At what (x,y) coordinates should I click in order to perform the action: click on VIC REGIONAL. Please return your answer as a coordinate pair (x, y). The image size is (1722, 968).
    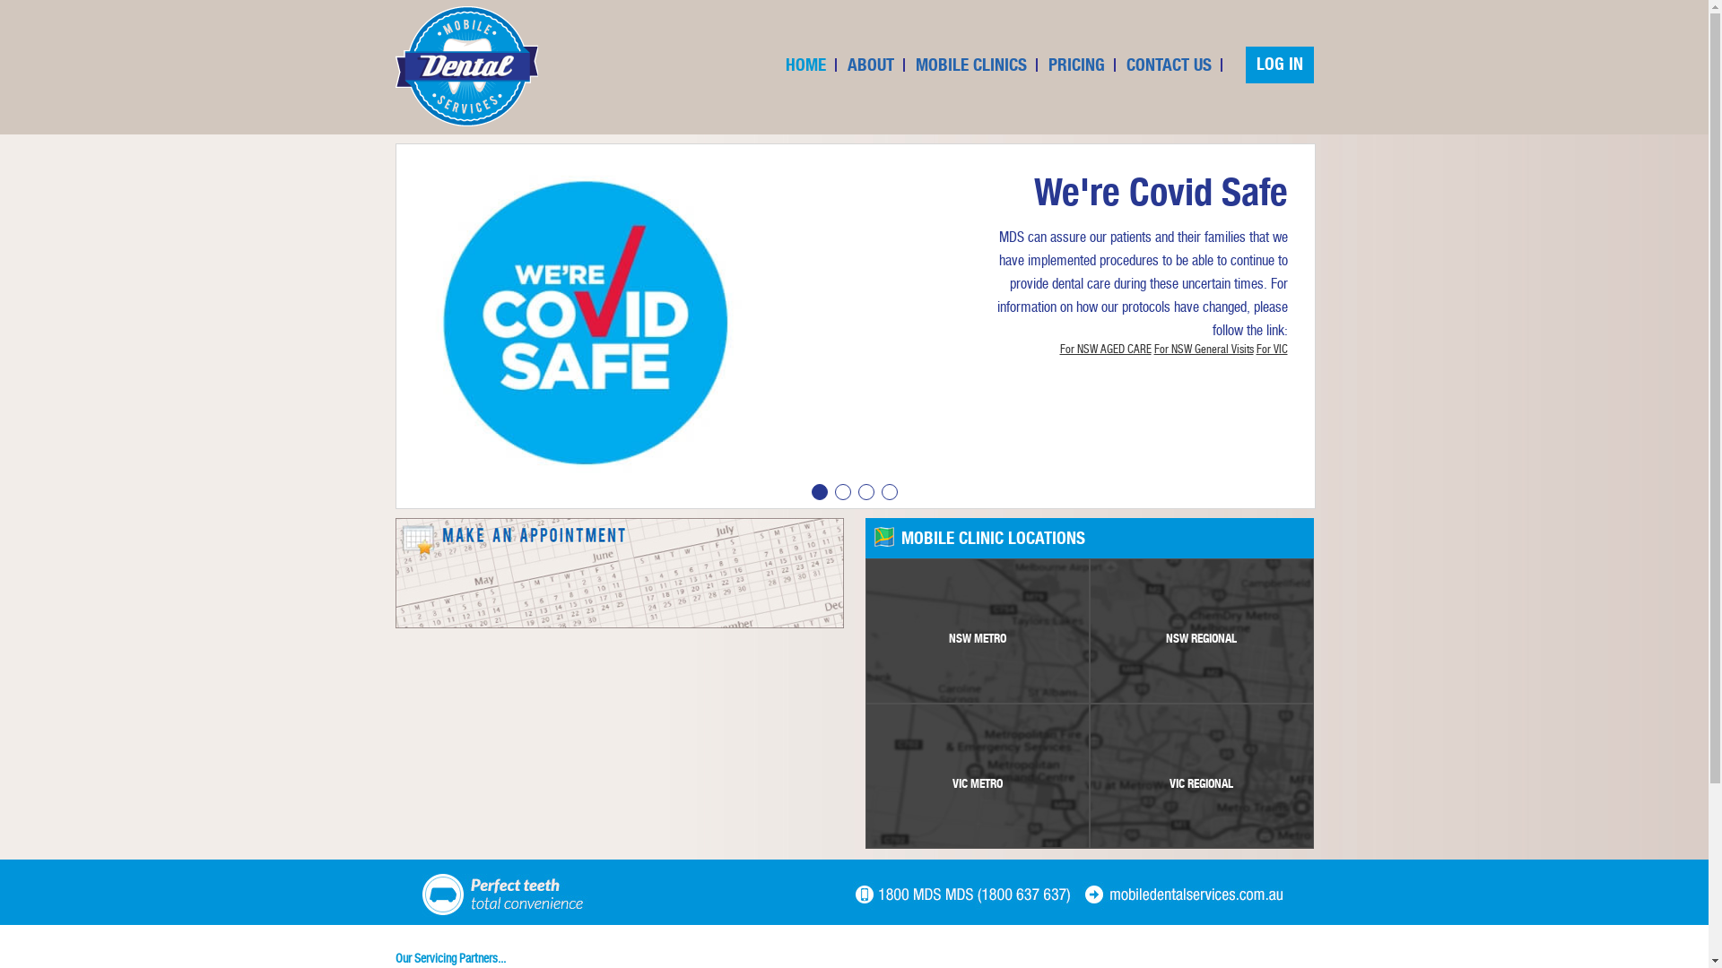
    Looking at the image, I should click on (1202, 776).